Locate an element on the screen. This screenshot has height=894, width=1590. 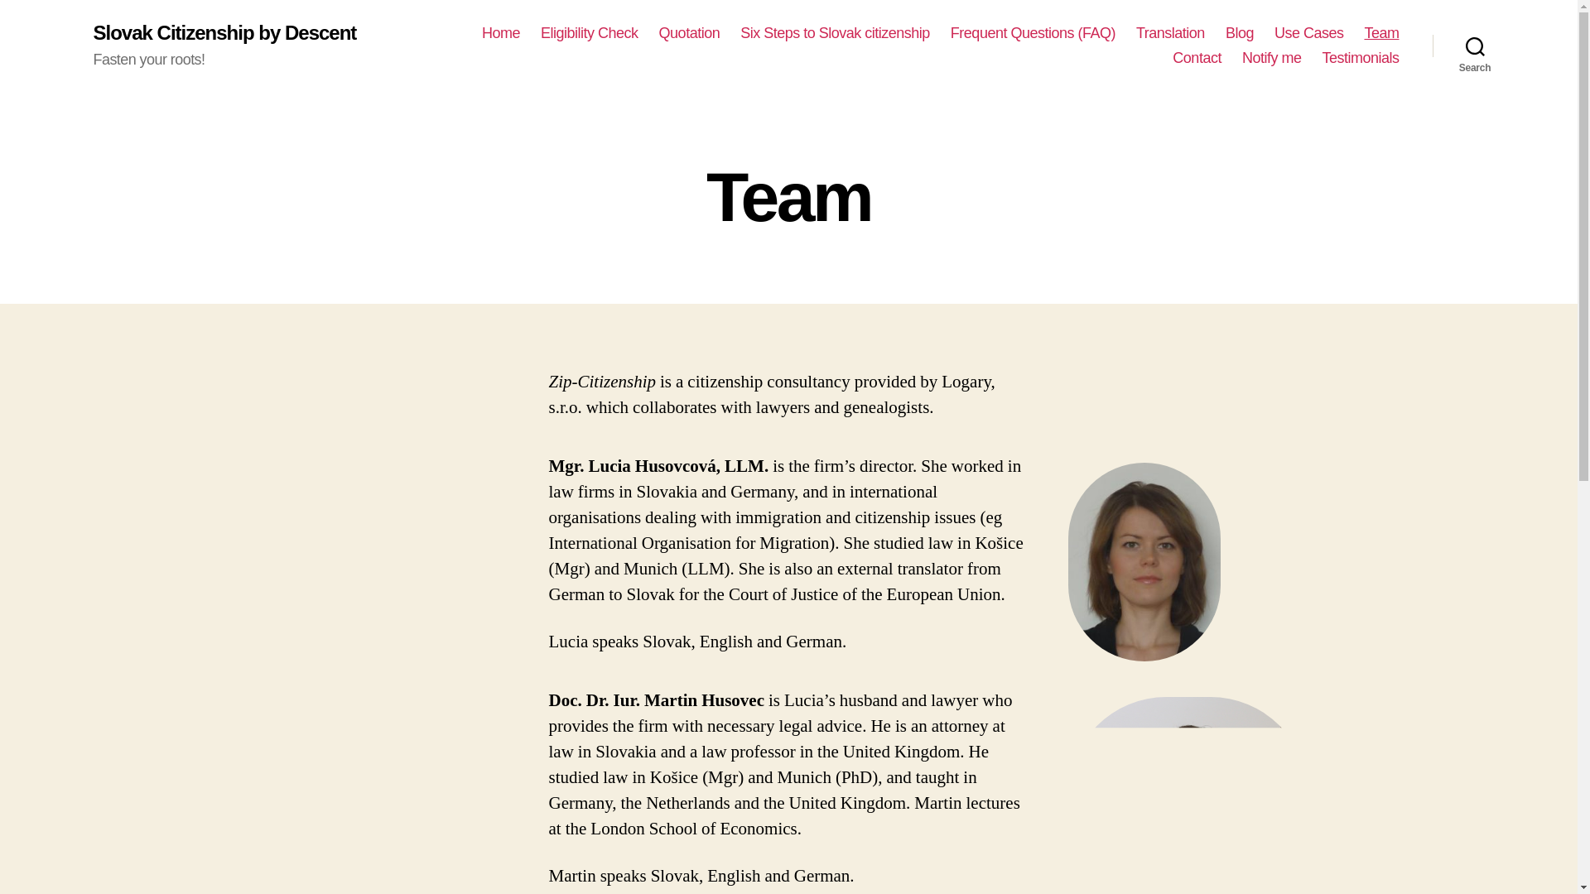
Search is located at coordinates (1475, 46).